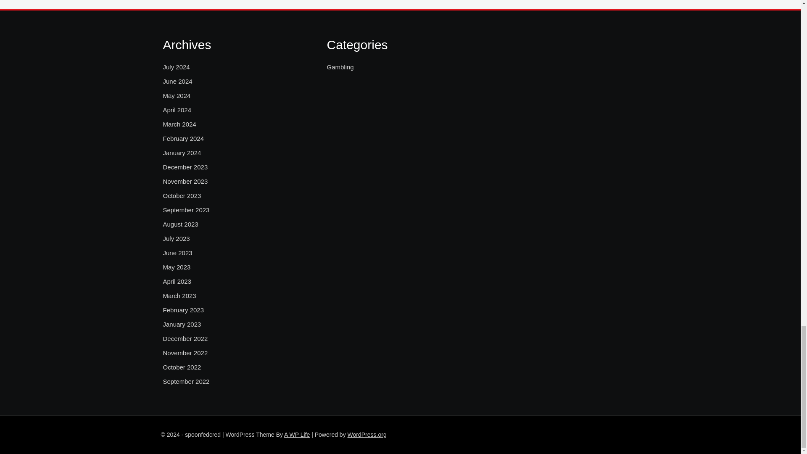  I want to click on February 2024, so click(183, 139).